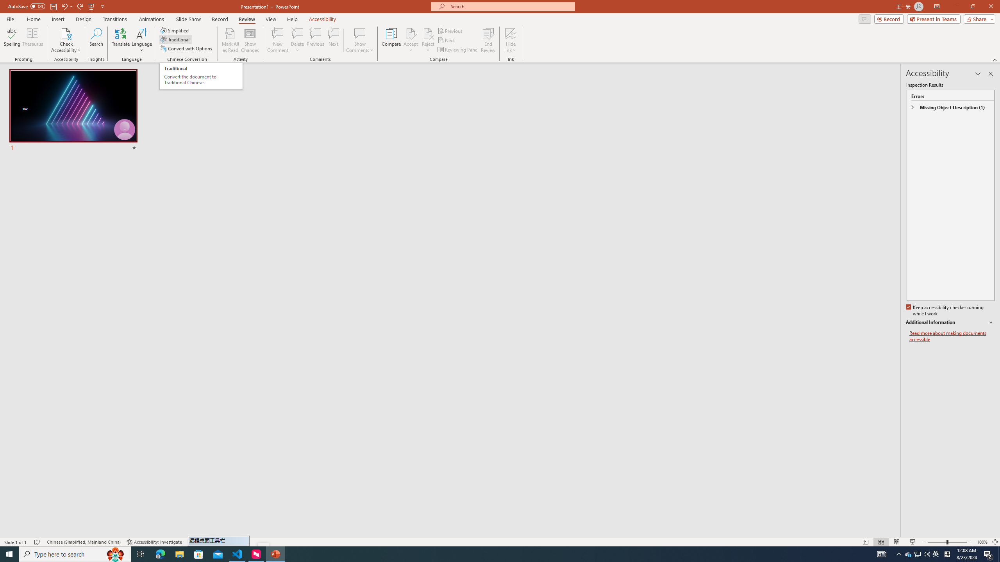 This screenshot has height=562, width=1000. Describe the element at coordinates (175, 30) in the screenshot. I see `Simplified` at that location.